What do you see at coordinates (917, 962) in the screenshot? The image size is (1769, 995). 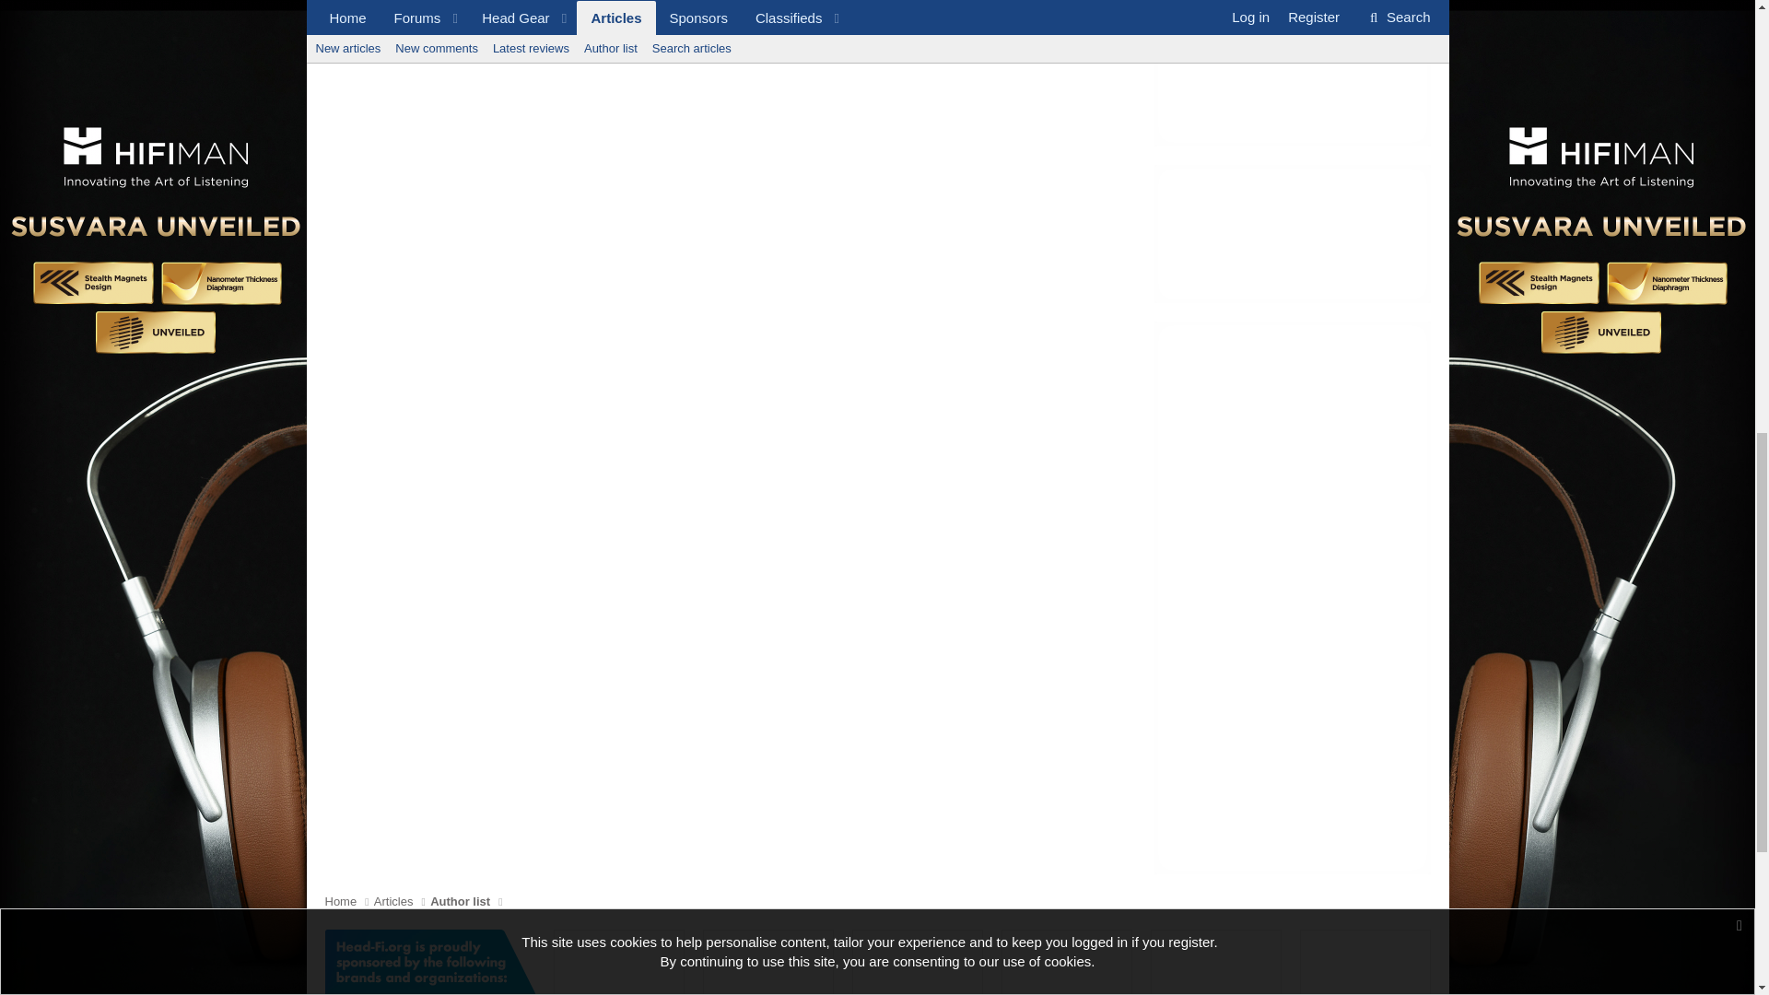 I see `3rd party ad content` at bounding box center [917, 962].